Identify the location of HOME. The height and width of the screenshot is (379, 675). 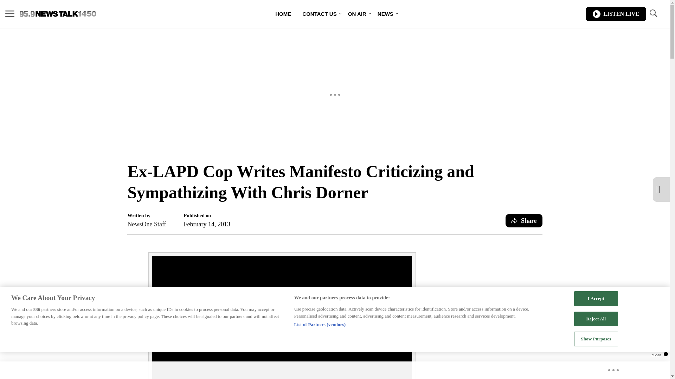
(283, 14).